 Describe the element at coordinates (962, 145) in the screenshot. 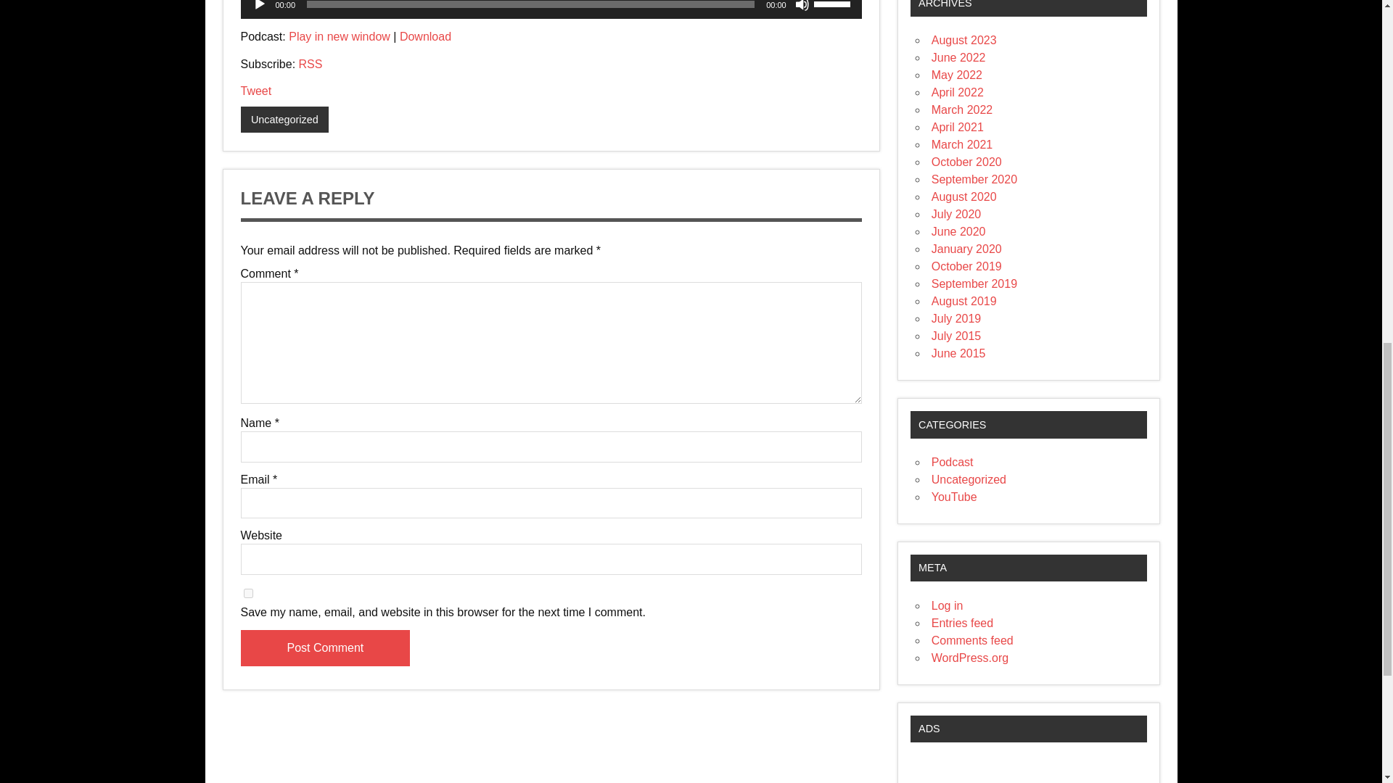

I see `March 2021` at that location.